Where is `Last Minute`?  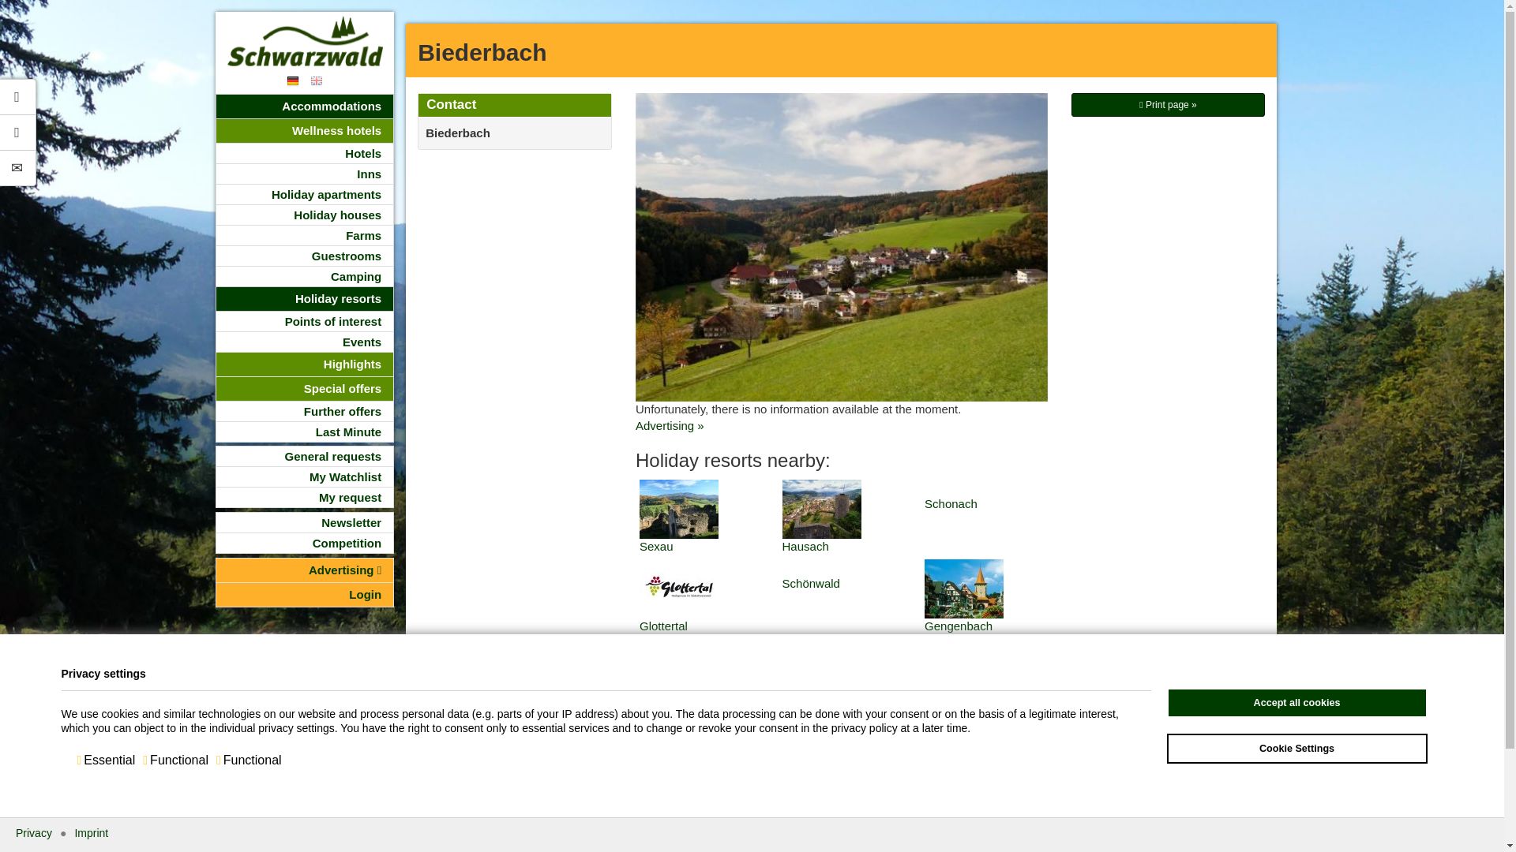
Last Minute is located at coordinates (305, 431).